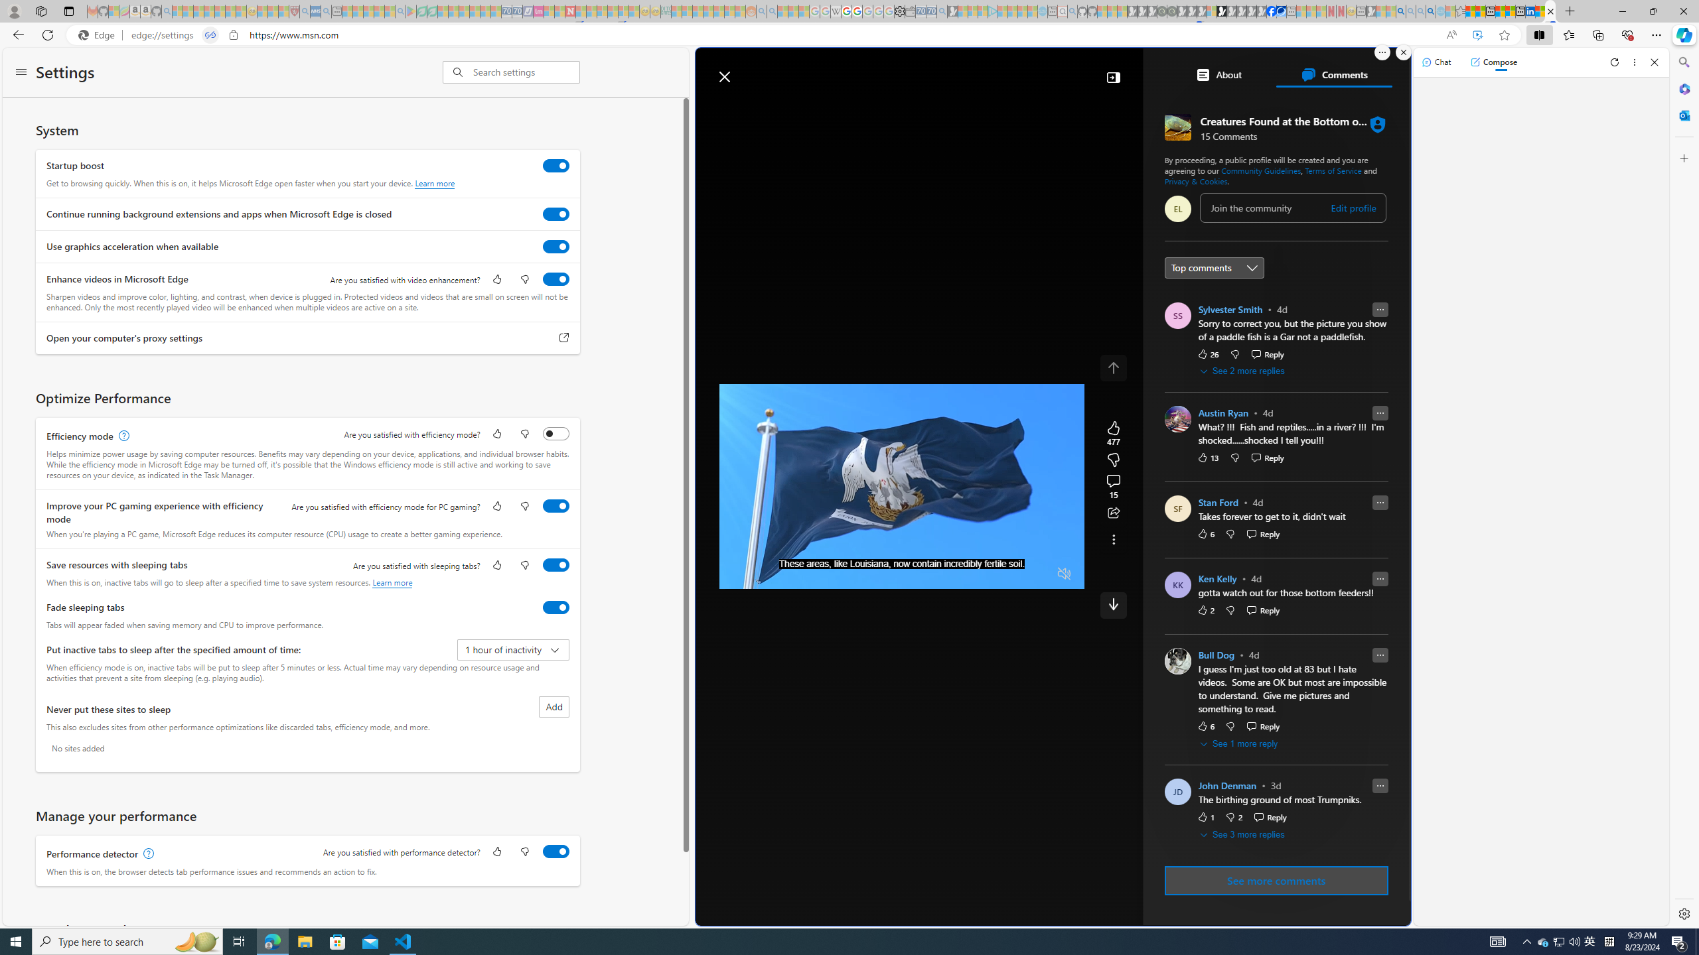 This screenshot has height=955, width=1699. What do you see at coordinates (1217, 579) in the screenshot?
I see `Ken Kelly` at bounding box center [1217, 579].